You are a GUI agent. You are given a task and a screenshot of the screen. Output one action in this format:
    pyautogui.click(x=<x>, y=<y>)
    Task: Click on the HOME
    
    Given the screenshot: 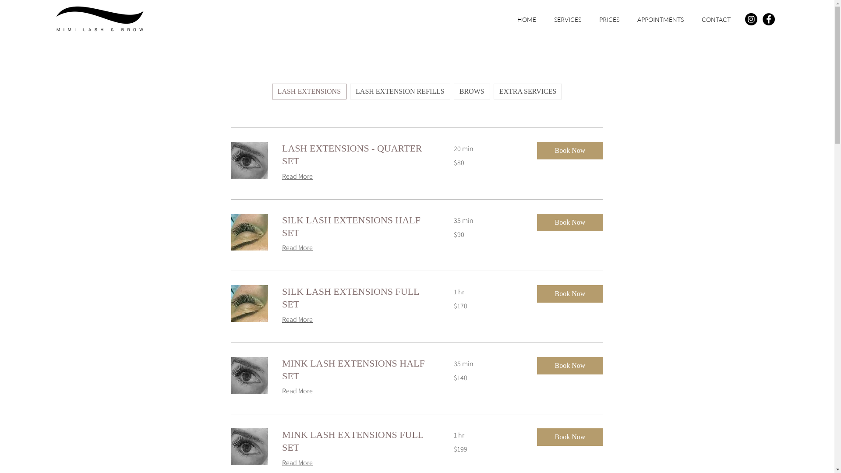 What is the action you would take?
    pyautogui.click(x=527, y=19)
    